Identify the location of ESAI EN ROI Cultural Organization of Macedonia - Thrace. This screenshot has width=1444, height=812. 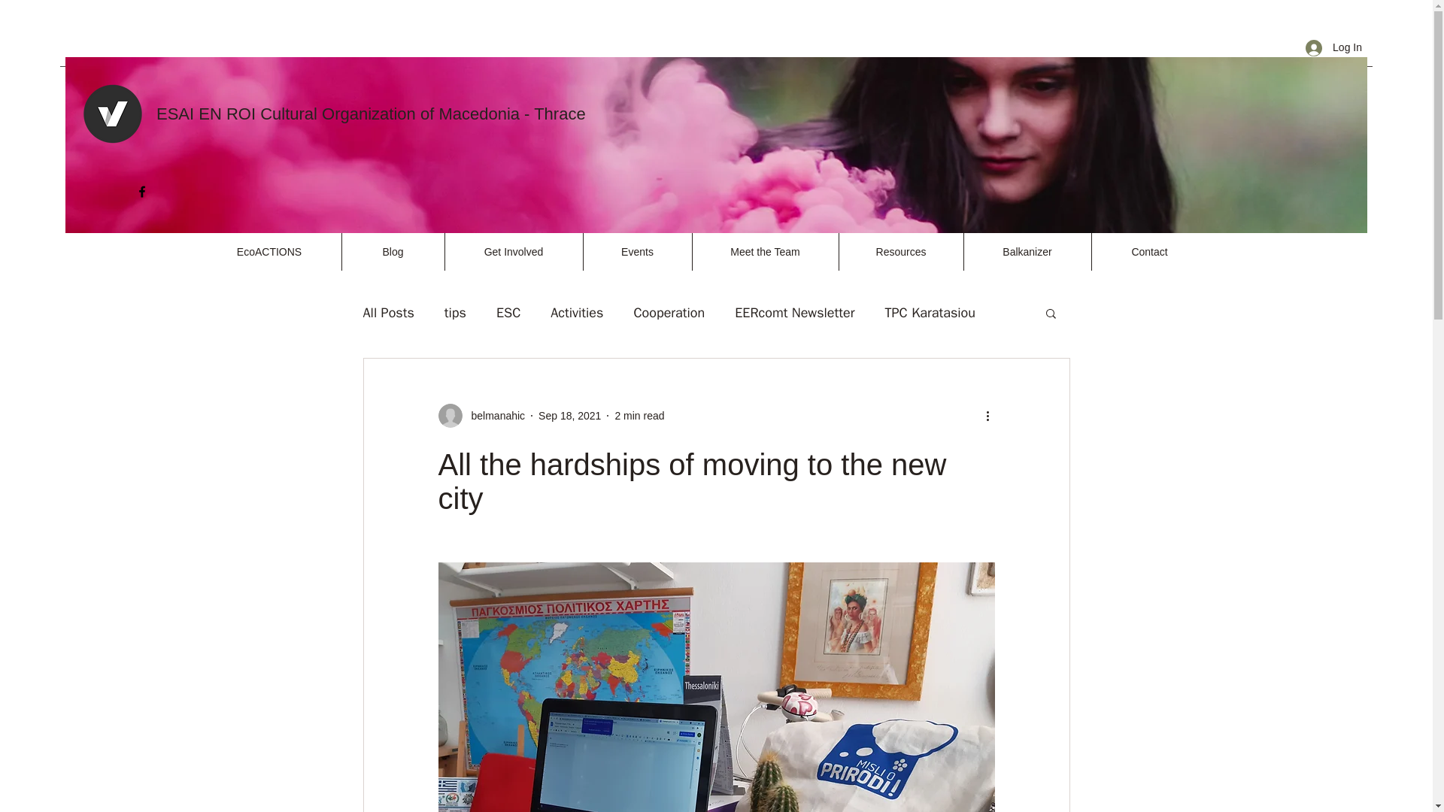
(371, 114).